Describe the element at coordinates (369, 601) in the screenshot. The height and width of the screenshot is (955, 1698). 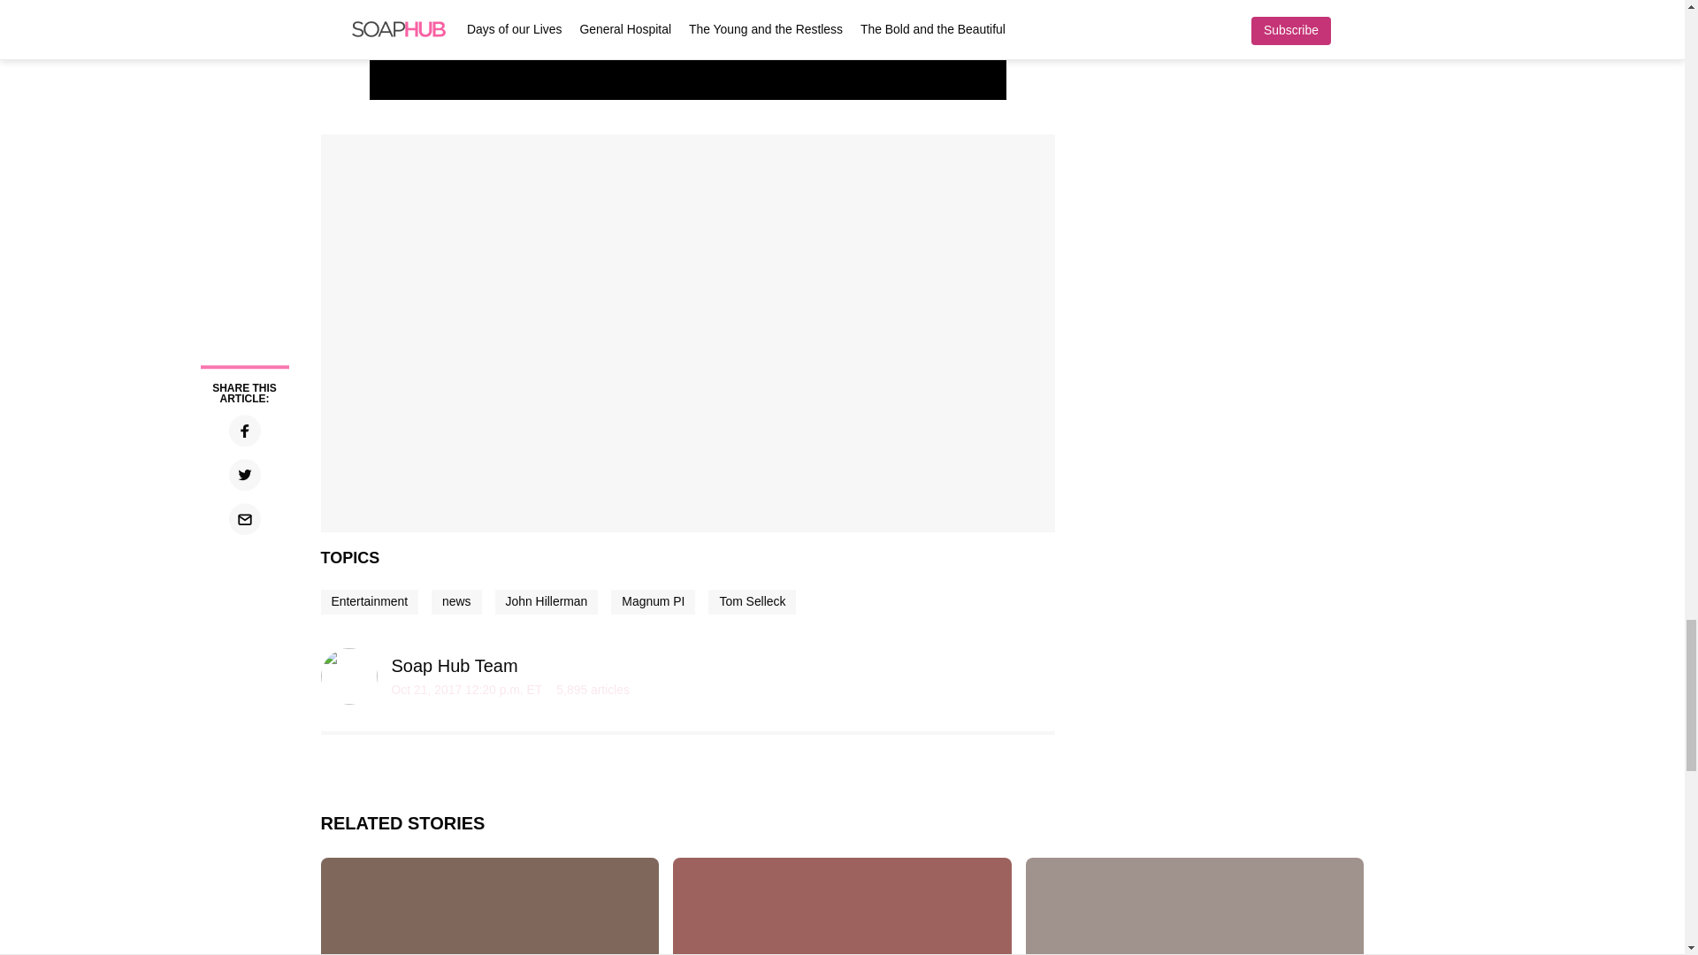
I see `Entertainment` at that location.